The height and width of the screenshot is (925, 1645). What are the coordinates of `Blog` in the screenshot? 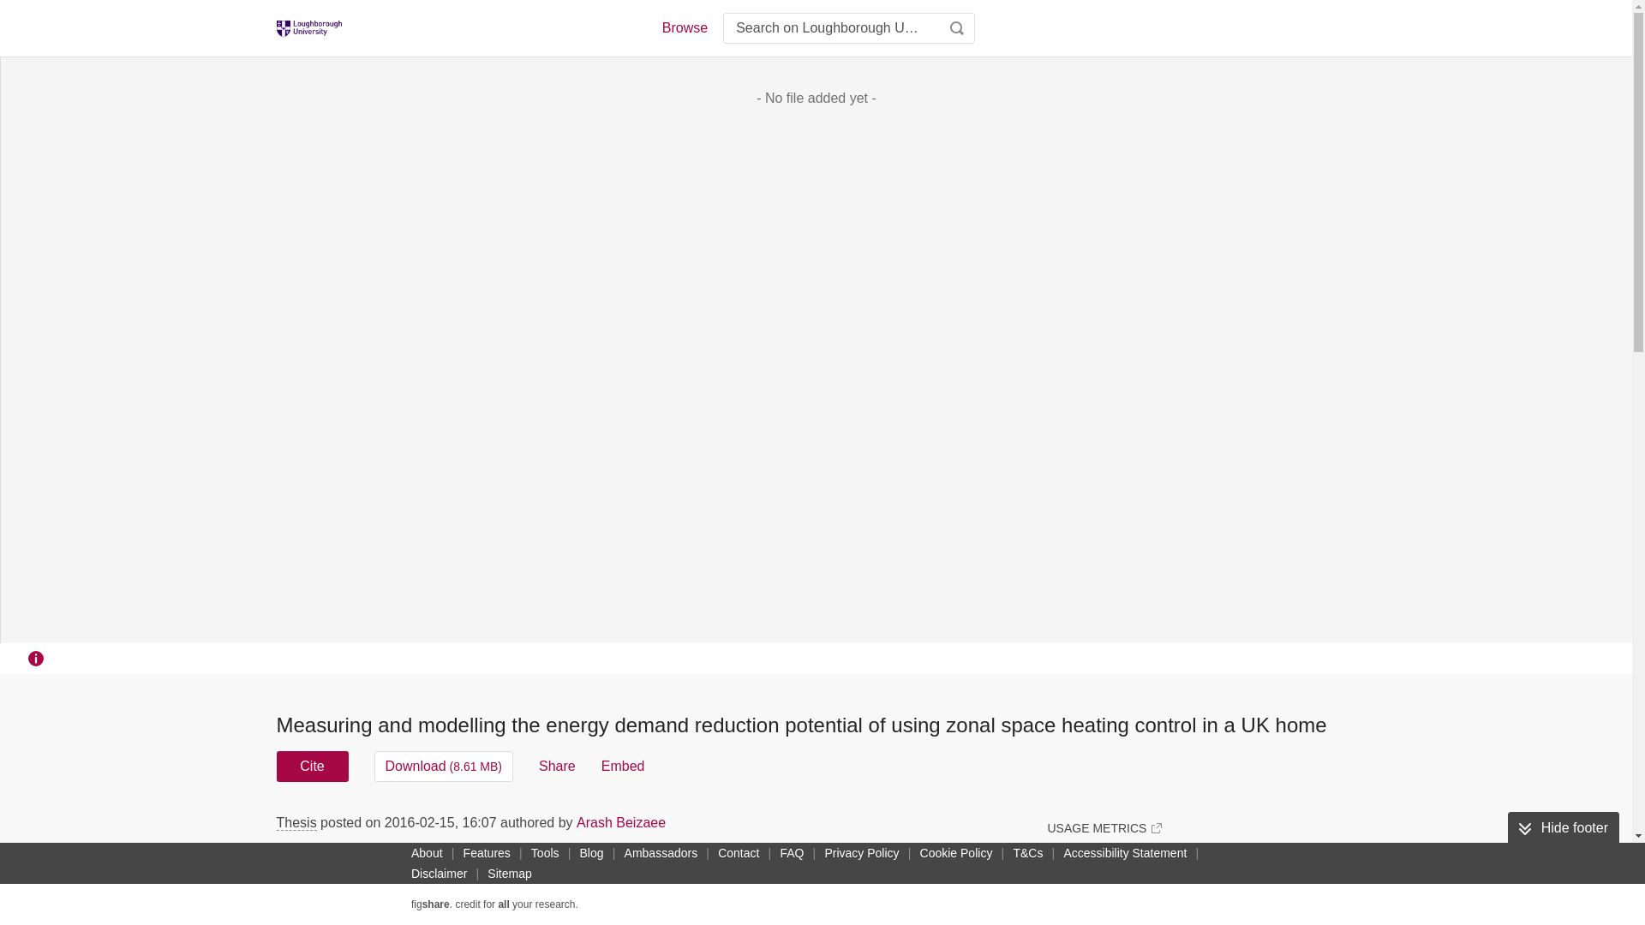 It's located at (591, 852).